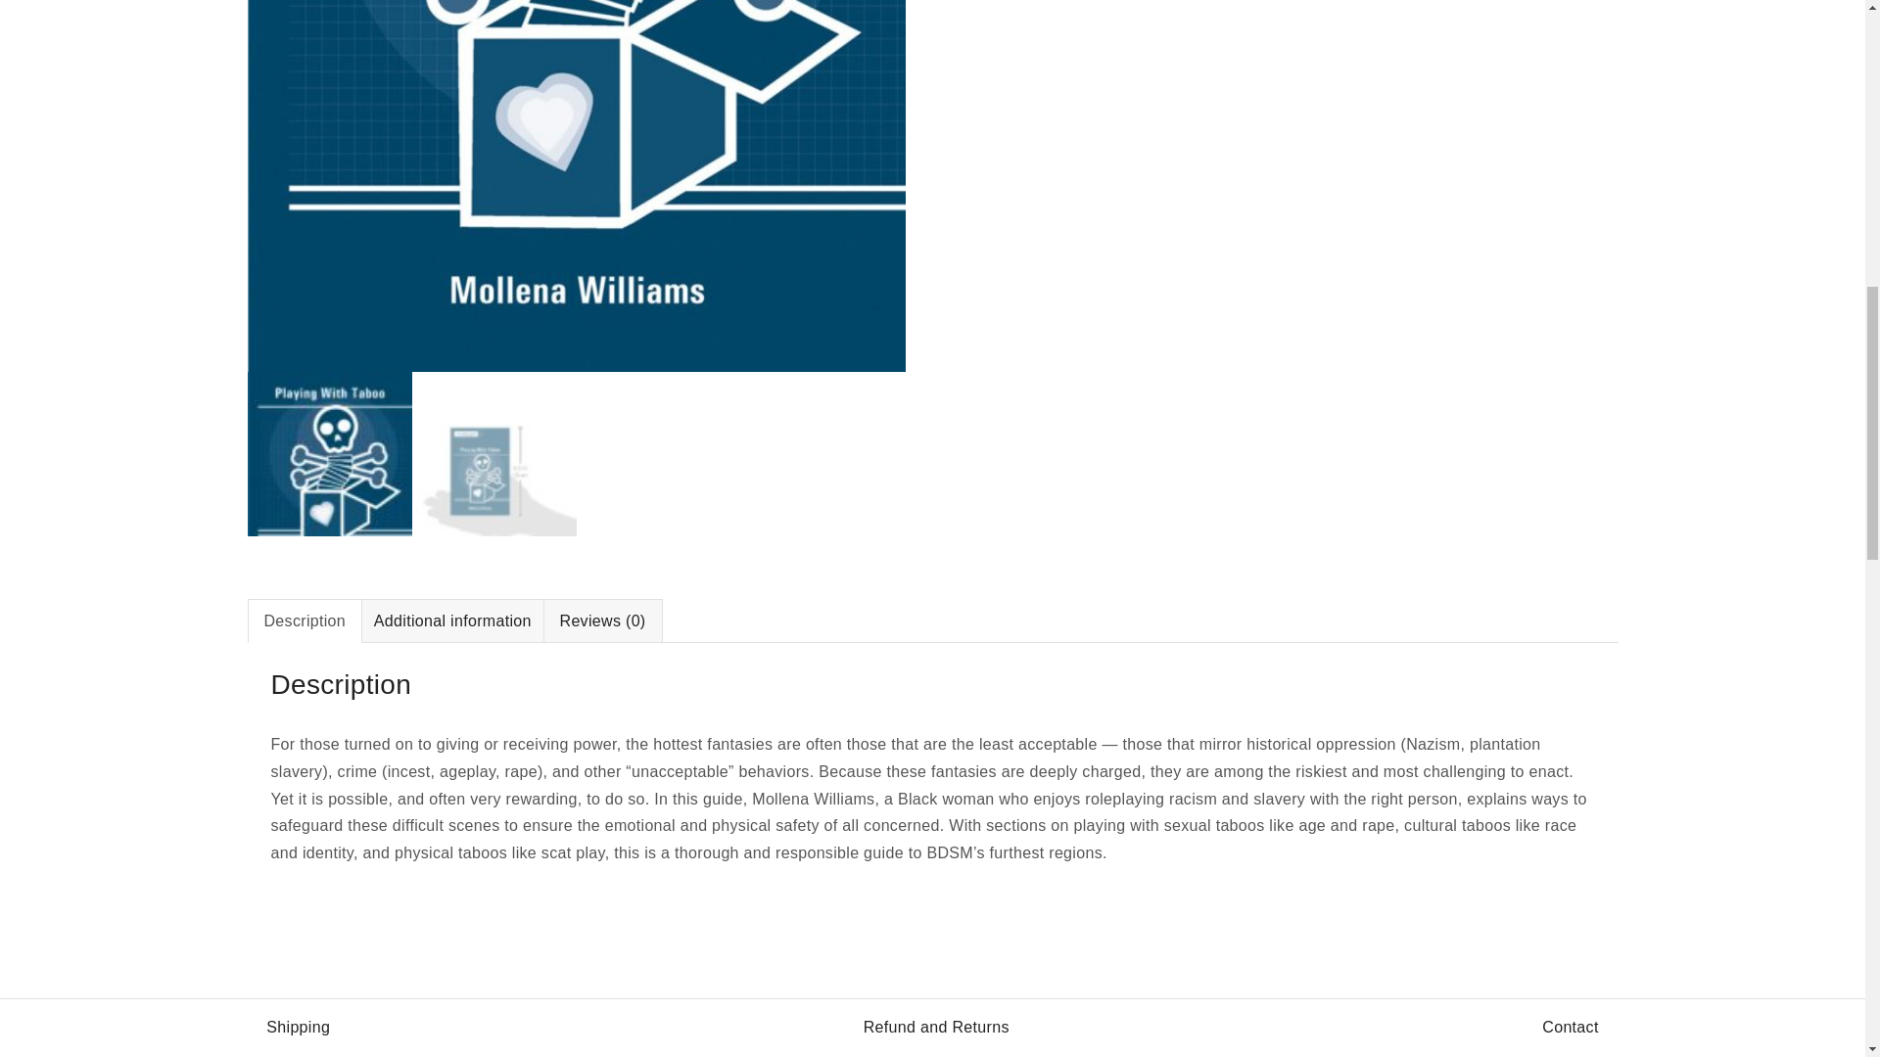 The height and width of the screenshot is (1057, 1880). What do you see at coordinates (305, 620) in the screenshot?
I see `Description` at bounding box center [305, 620].